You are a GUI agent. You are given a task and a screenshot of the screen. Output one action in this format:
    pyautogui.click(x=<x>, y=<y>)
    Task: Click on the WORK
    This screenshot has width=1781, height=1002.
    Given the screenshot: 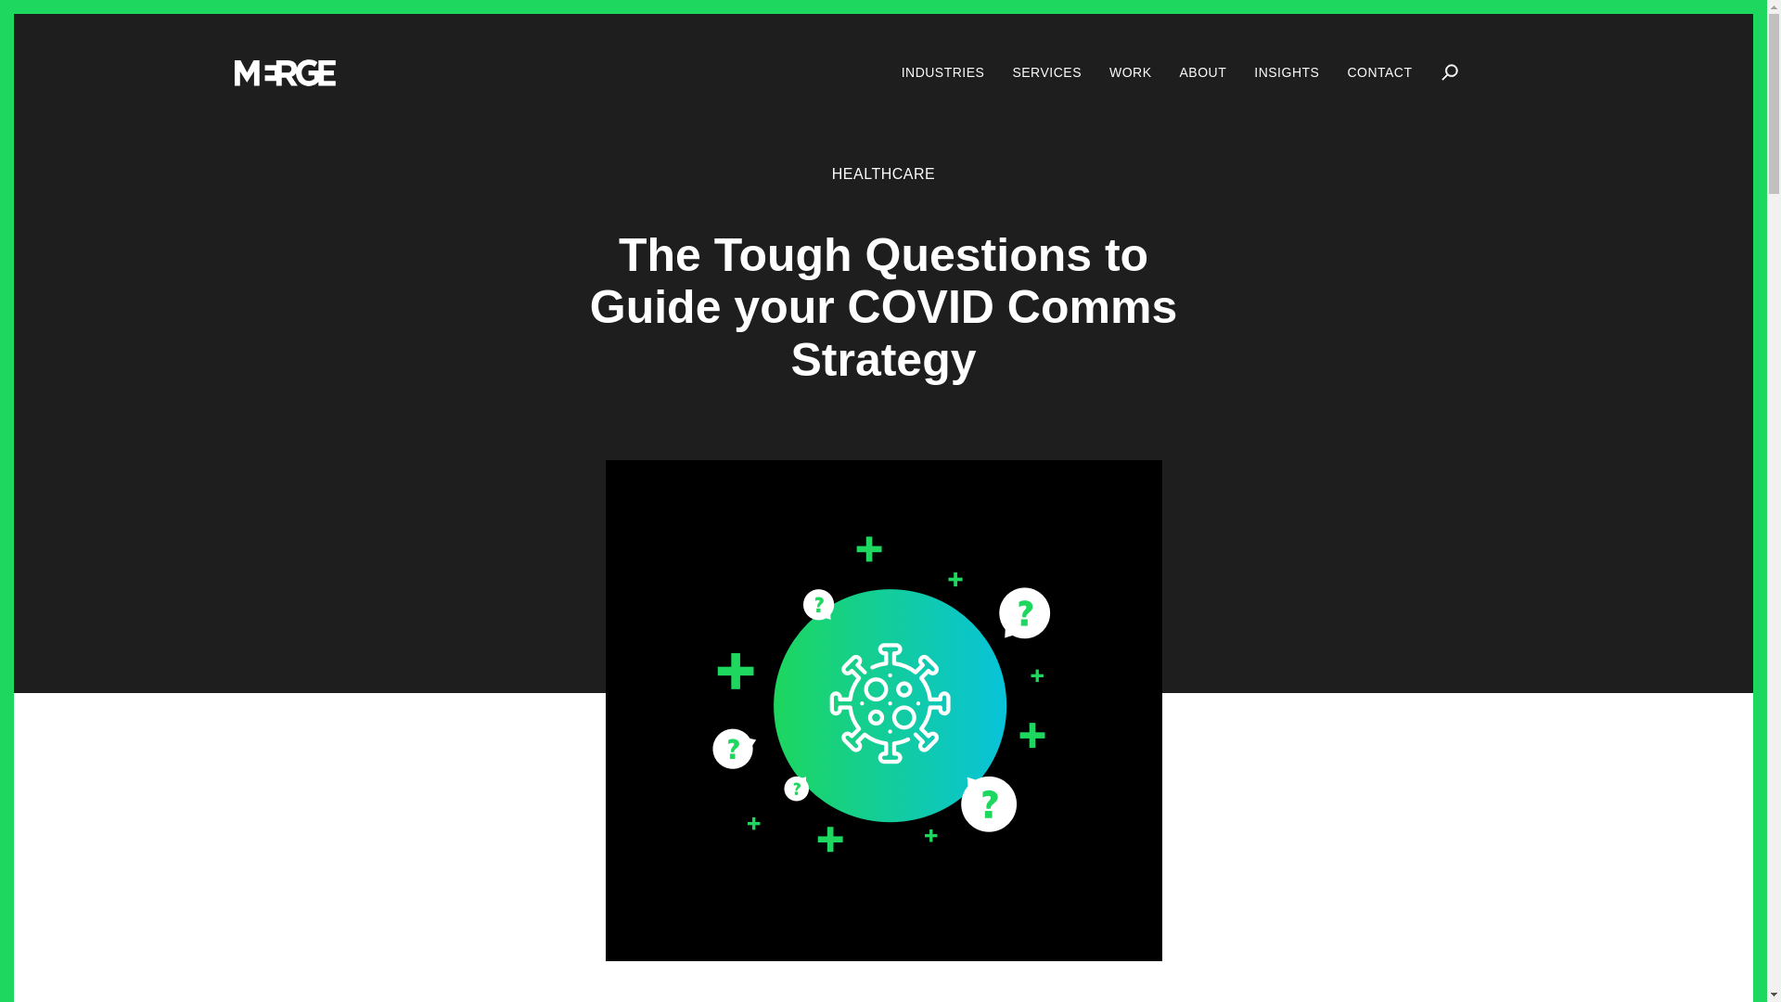 What is the action you would take?
    pyautogui.click(x=1131, y=72)
    